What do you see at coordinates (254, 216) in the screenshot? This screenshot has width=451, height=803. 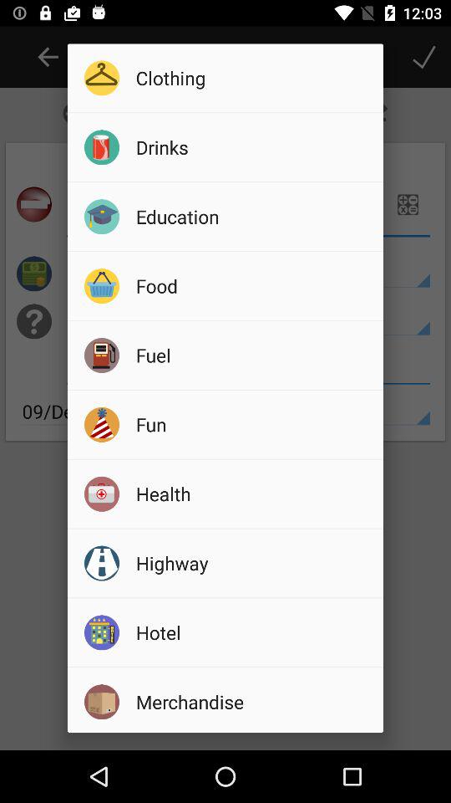 I see `select the education icon` at bounding box center [254, 216].